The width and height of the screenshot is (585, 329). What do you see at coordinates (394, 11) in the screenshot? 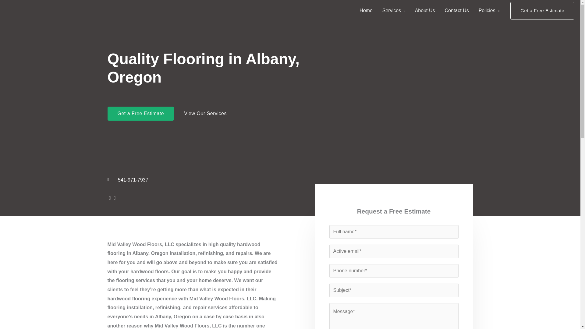
I see `Services` at bounding box center [394, 11].